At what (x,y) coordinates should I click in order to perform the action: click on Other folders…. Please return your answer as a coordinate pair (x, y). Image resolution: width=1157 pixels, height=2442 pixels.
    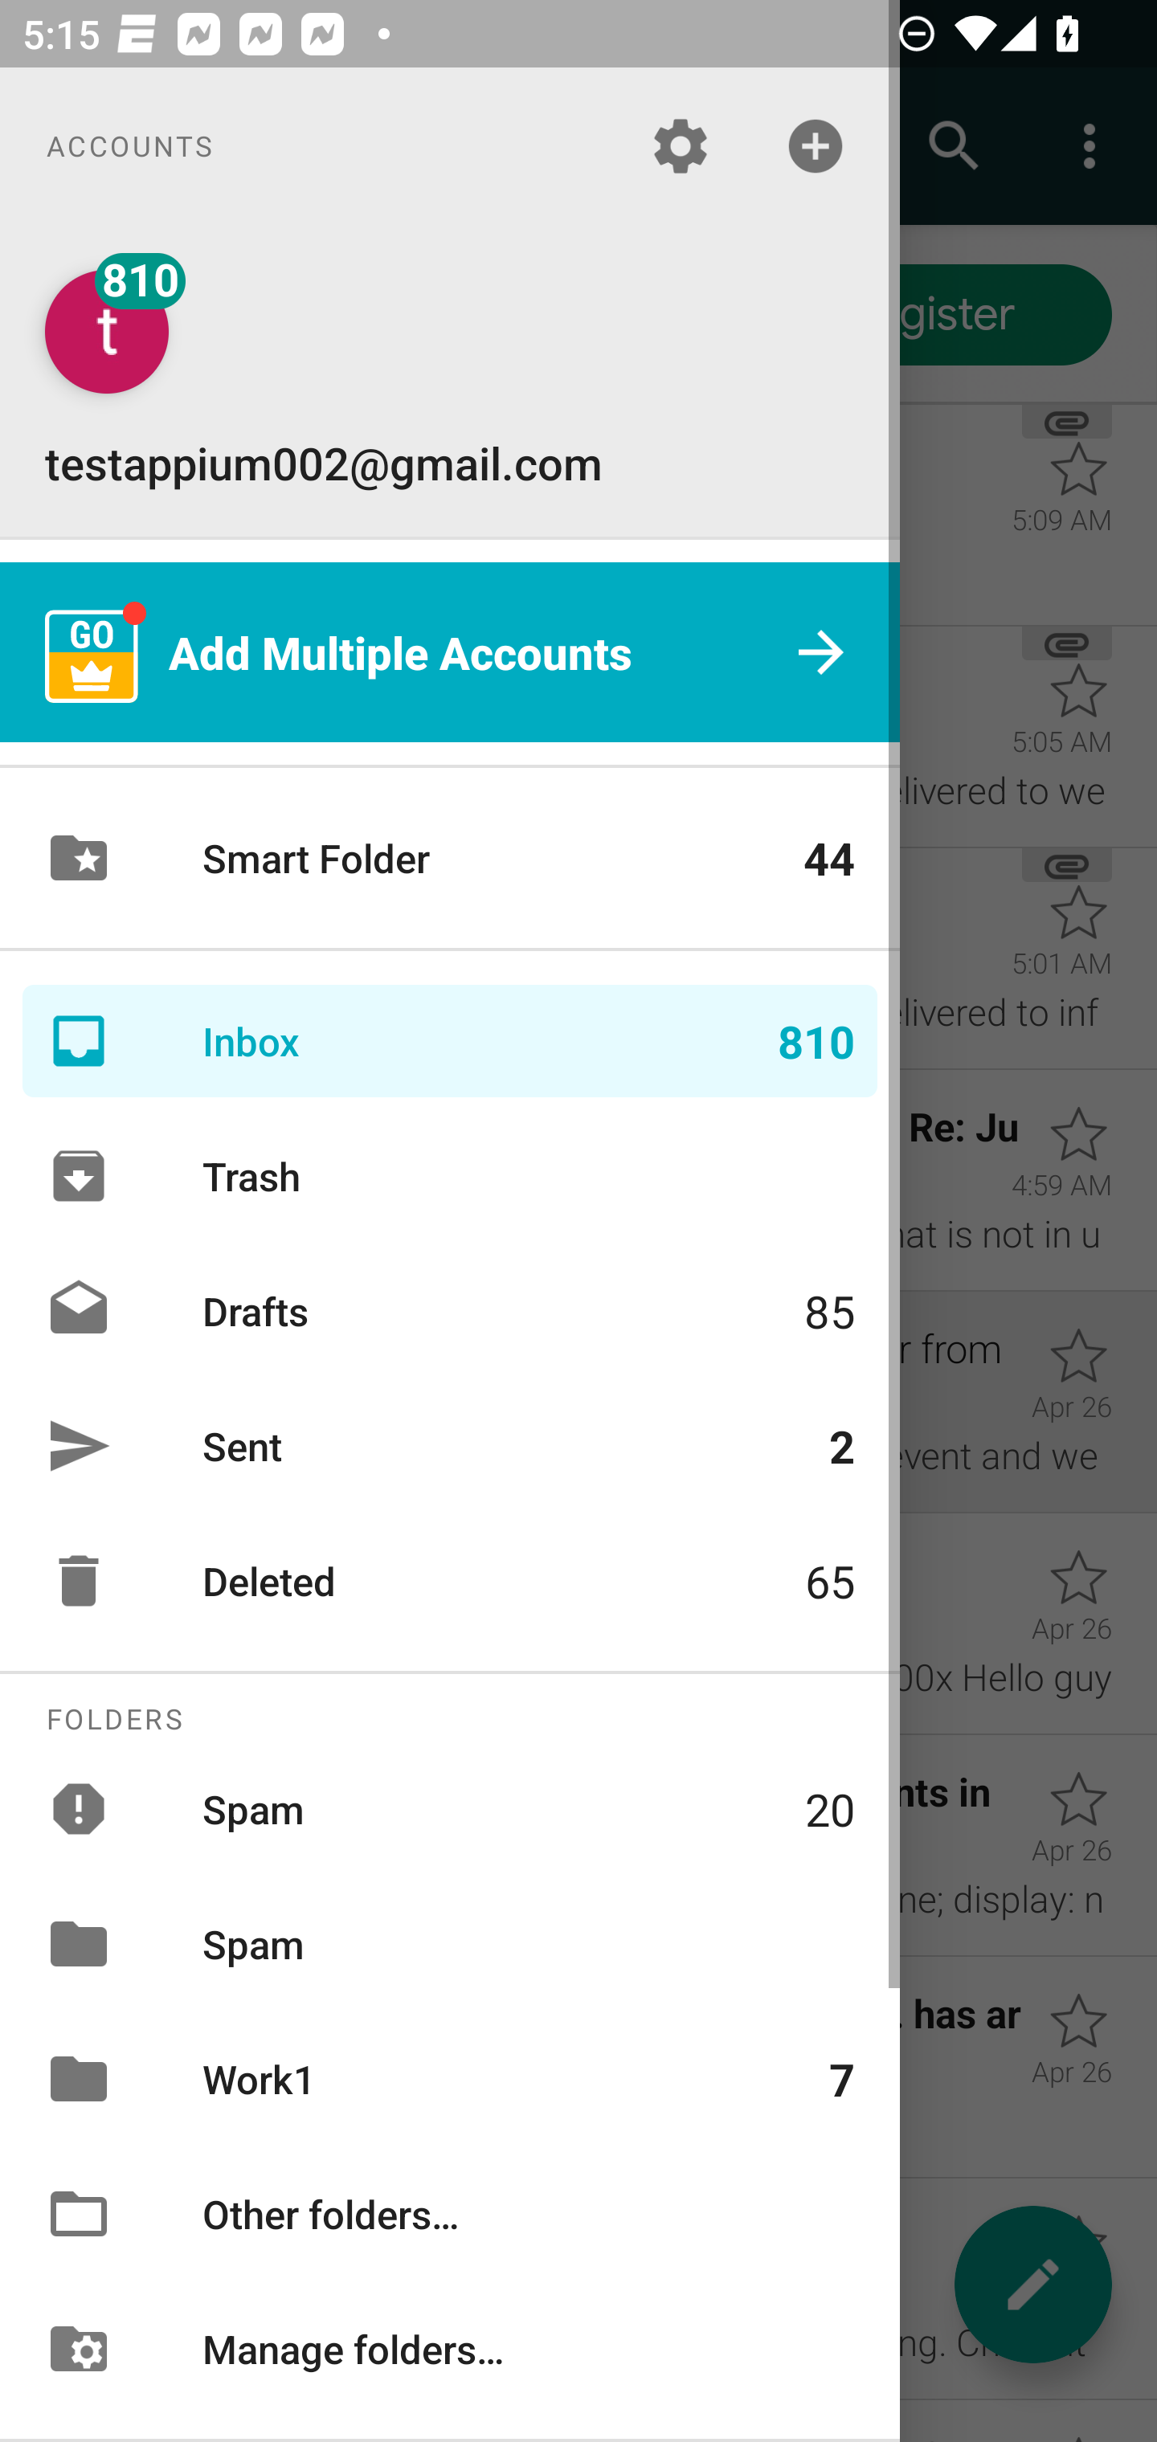
    Looking at the image, I should click on (450, 2214).